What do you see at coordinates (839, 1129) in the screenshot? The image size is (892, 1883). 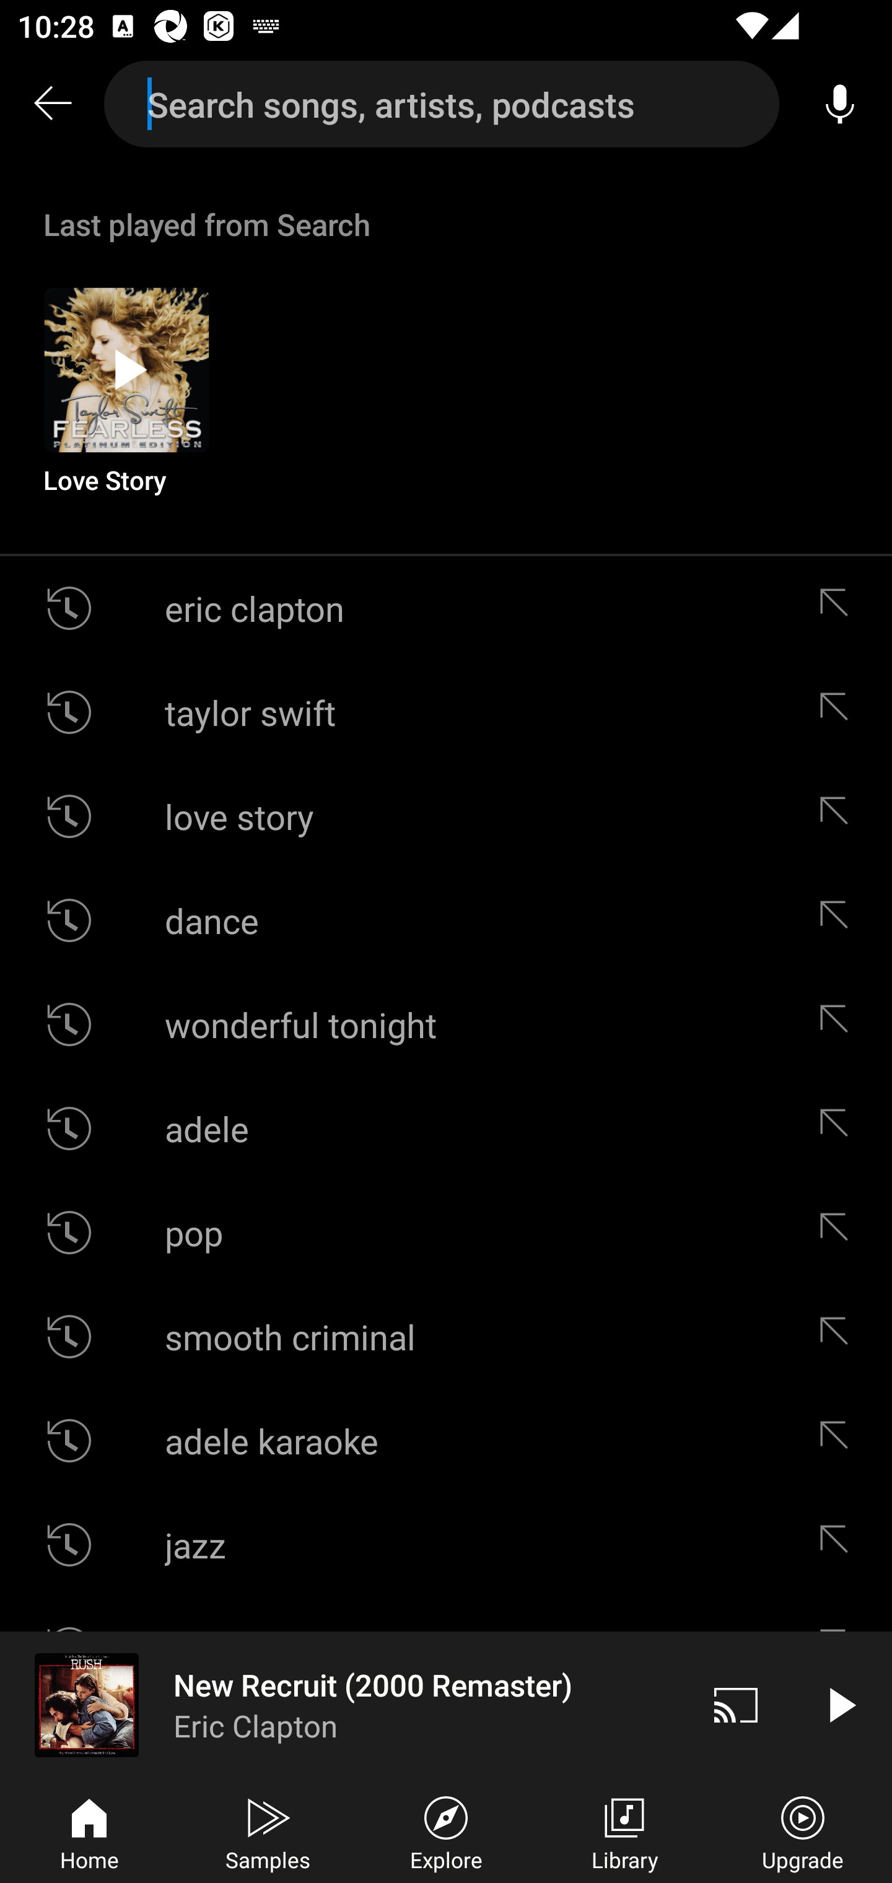 I see `Edit suggestion adele` at bounding box center [839, 1129].